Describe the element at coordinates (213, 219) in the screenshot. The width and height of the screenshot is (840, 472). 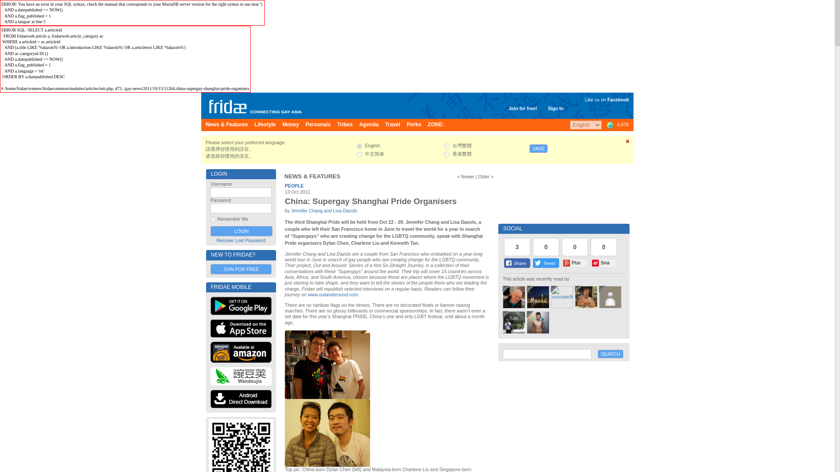
I see `1` at that location.